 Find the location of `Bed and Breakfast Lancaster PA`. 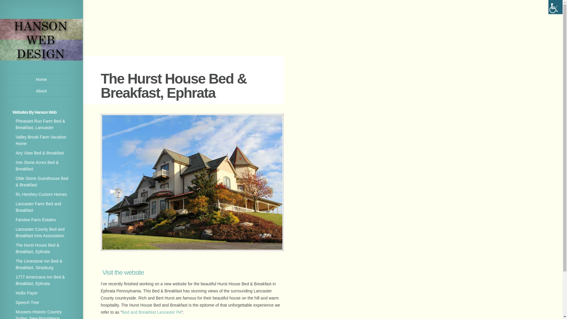

Bed and Breakfast Lancaster PA is located at coordinates (151, 312).